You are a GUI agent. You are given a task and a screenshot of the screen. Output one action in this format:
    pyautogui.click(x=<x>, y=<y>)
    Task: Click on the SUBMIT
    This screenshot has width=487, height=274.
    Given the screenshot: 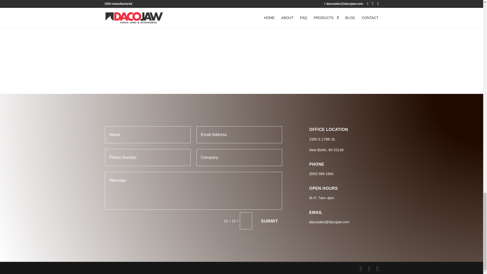 What is the action you would take?
    pyautogui.click(x=269, y=221)
    